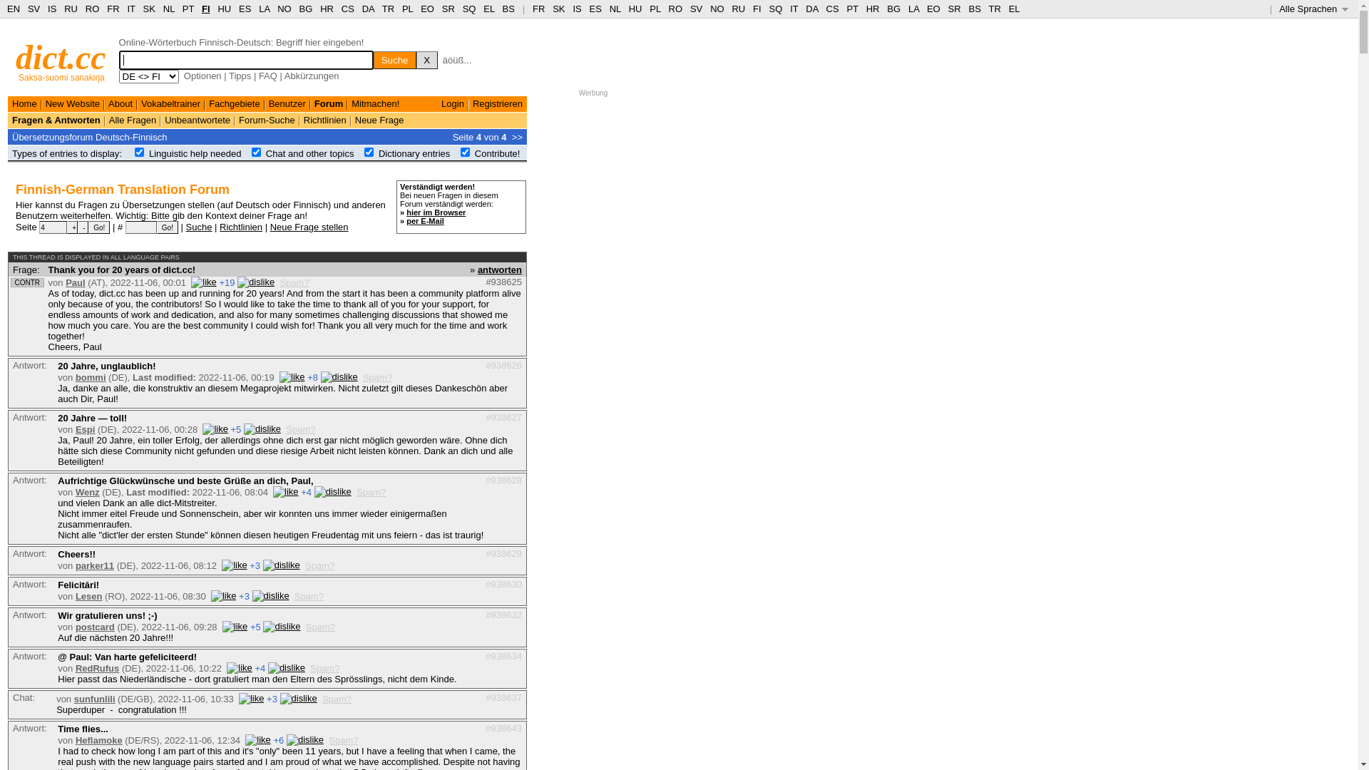 This screenshot has width=1369, height=770. What do you see at coordinates (1313, 9) in the screenshot?
I see `Alle Sprachen ` at bounding box center [1313, 9].